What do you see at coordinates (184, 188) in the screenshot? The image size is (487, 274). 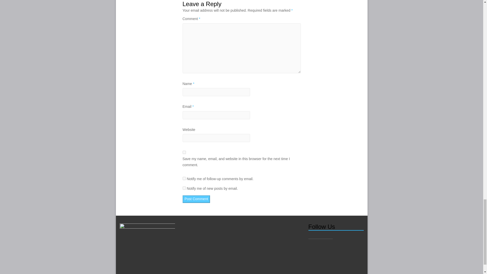 I see `subscribe` at bounding box center [184, 188].